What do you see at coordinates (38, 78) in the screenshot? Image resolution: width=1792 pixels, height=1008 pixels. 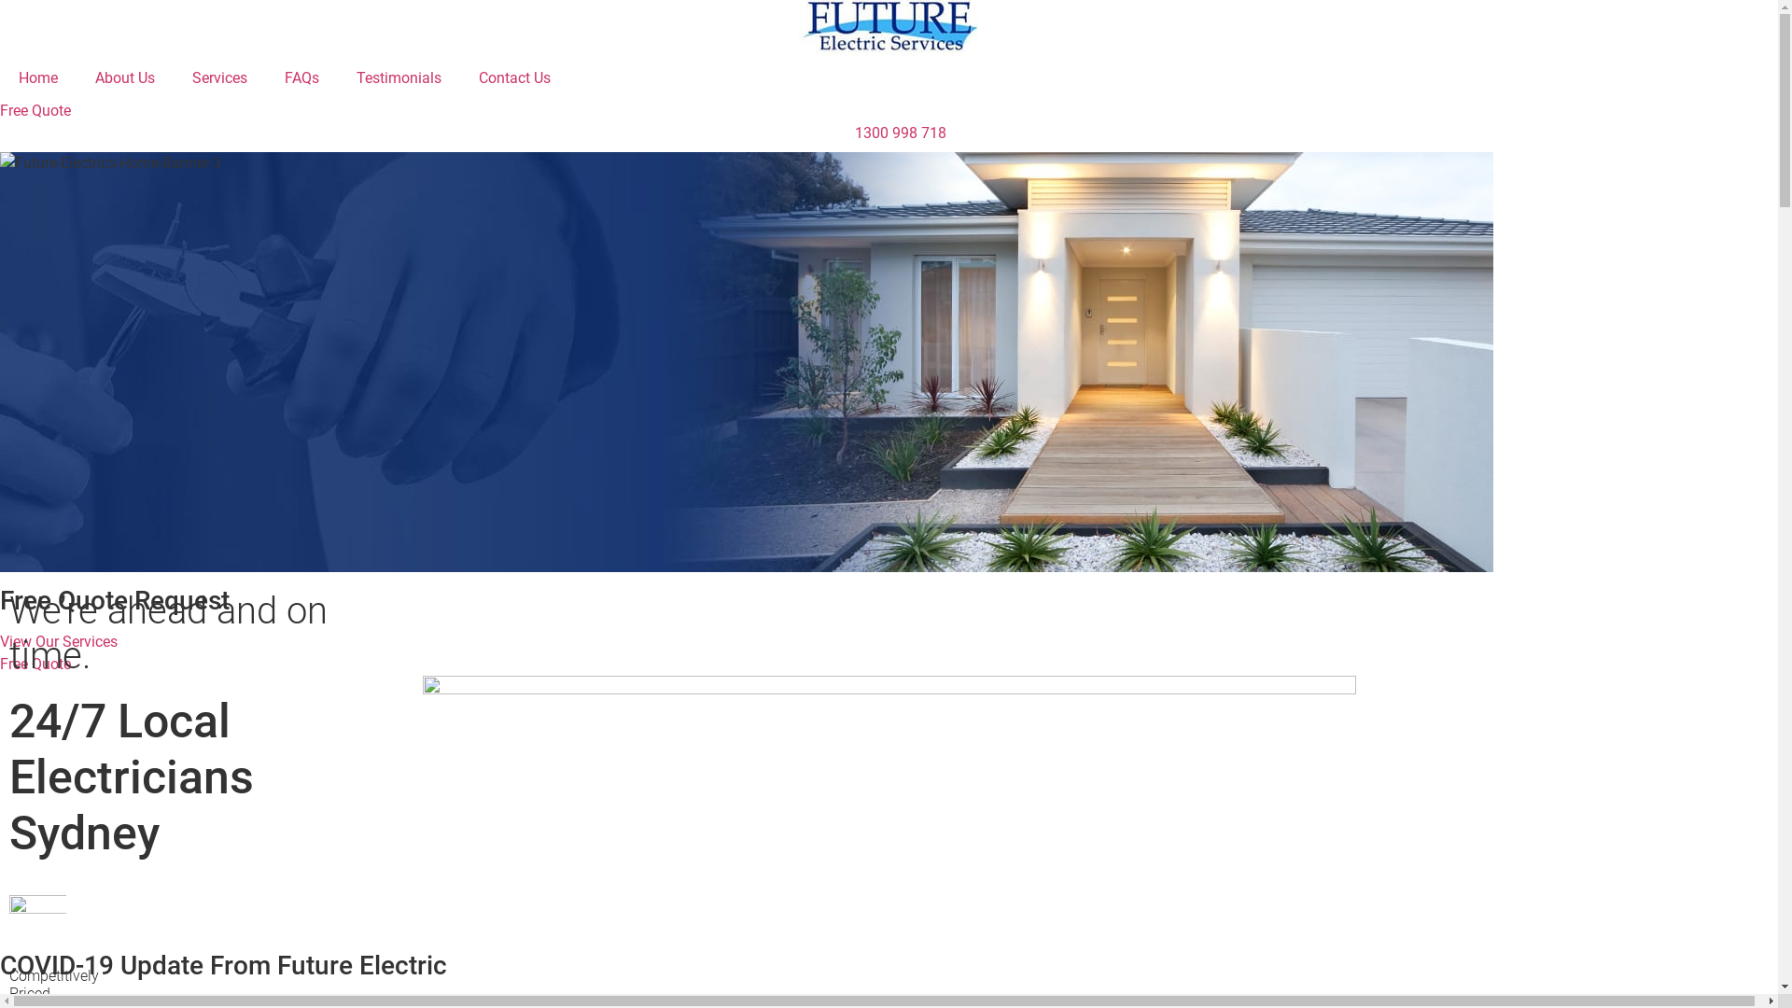 I see `Home` at bounding box center [38, 78].